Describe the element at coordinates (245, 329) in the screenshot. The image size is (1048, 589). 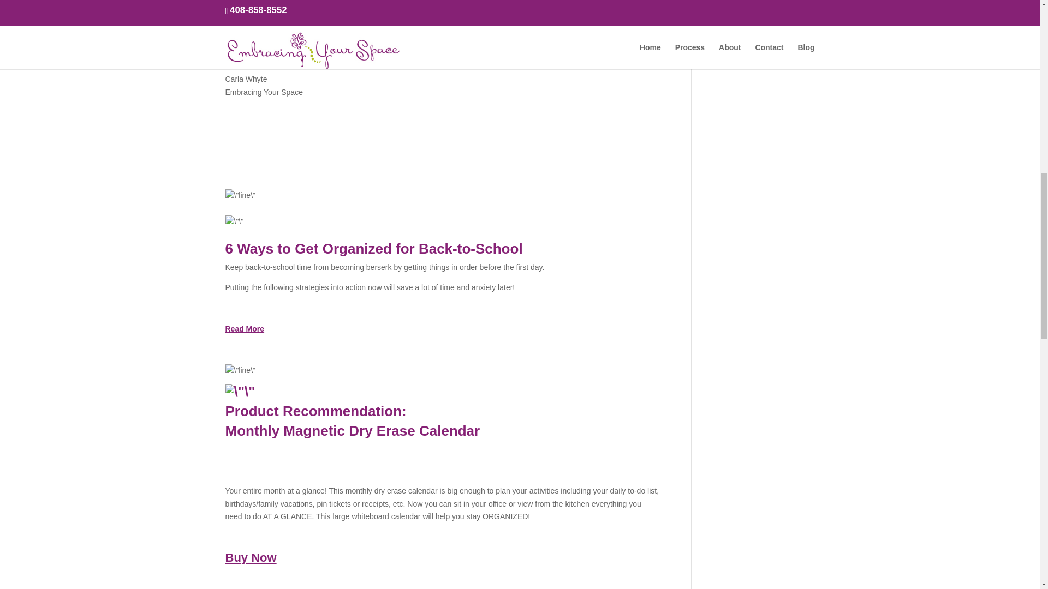
I see `Read More` at that location.